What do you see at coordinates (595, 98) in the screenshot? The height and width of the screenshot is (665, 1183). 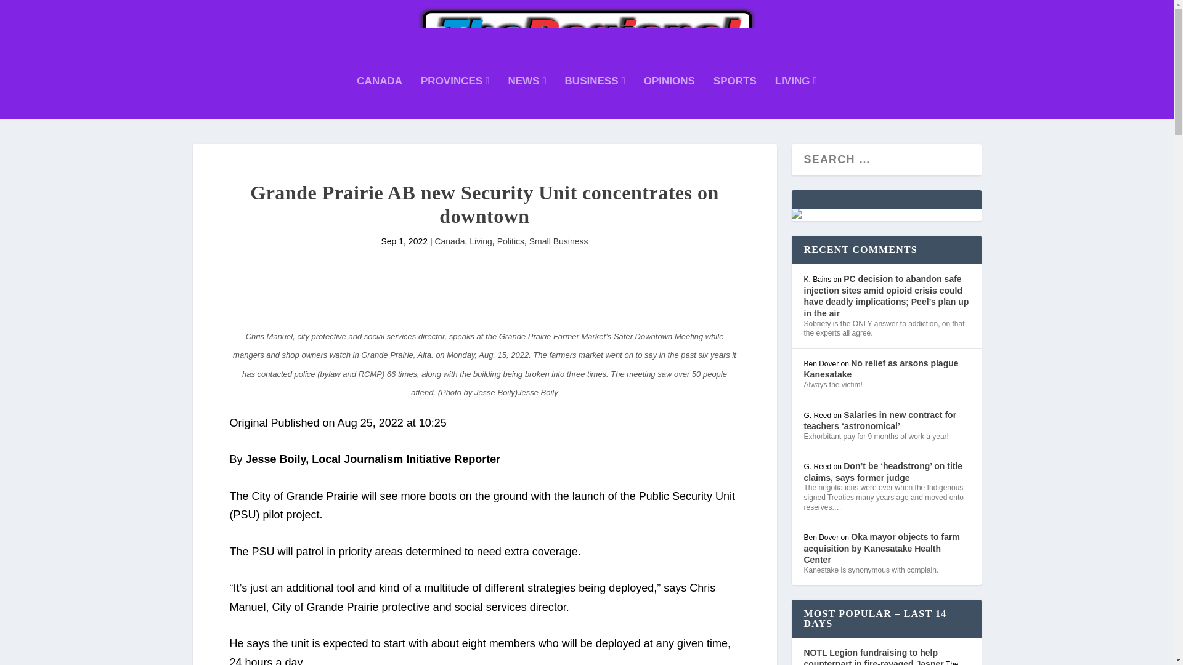 I see `BUSINESS` at bounding box center [595, 98].